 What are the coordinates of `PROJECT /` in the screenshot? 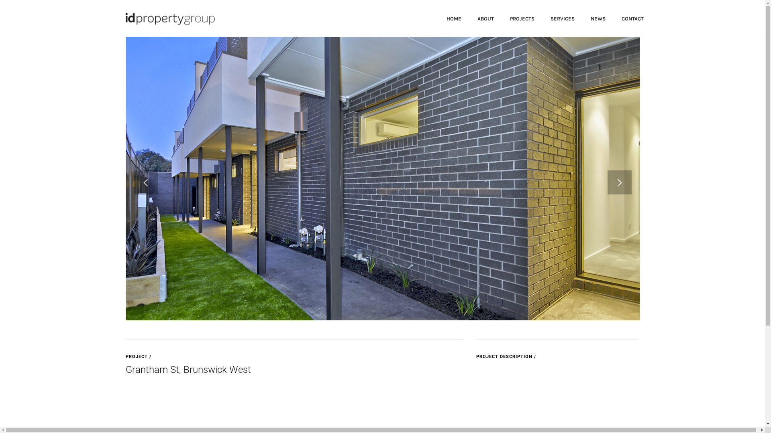 It's located at (138, 356).